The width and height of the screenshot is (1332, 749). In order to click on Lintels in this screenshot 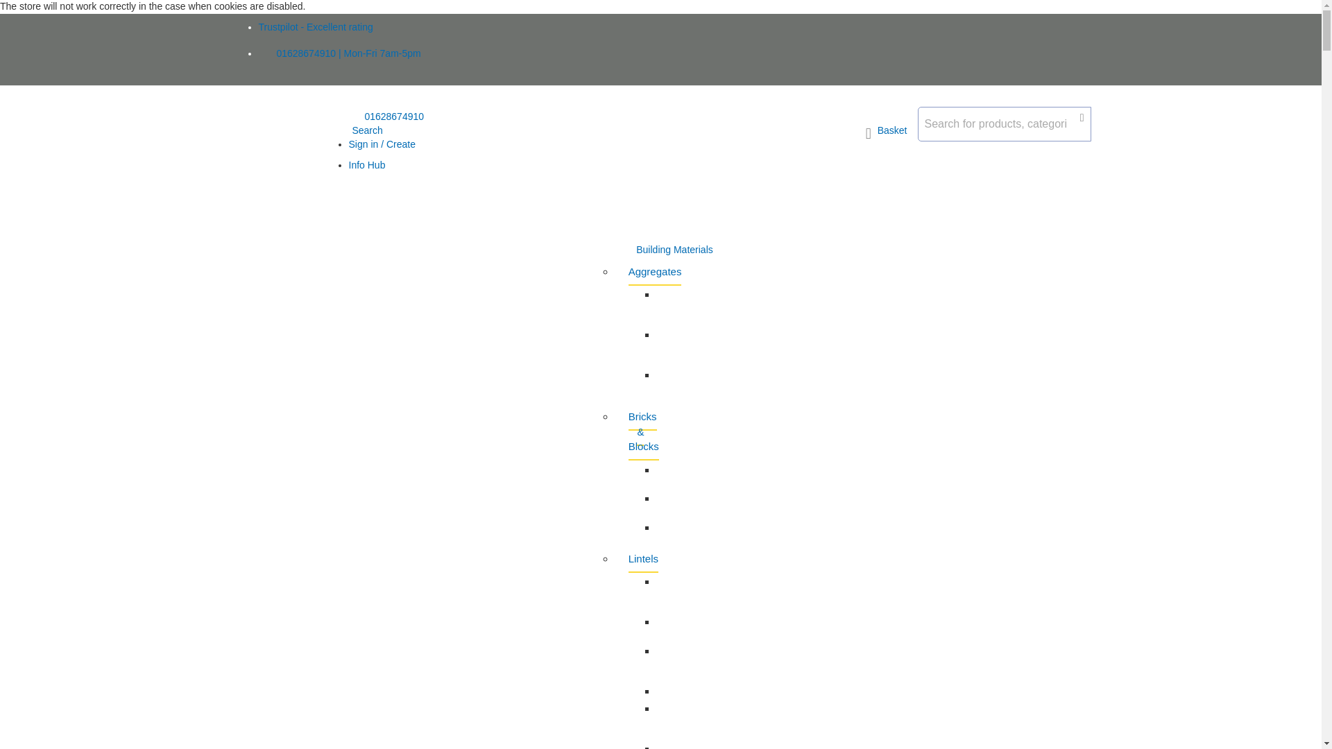, I will do `click(643, 559)`.